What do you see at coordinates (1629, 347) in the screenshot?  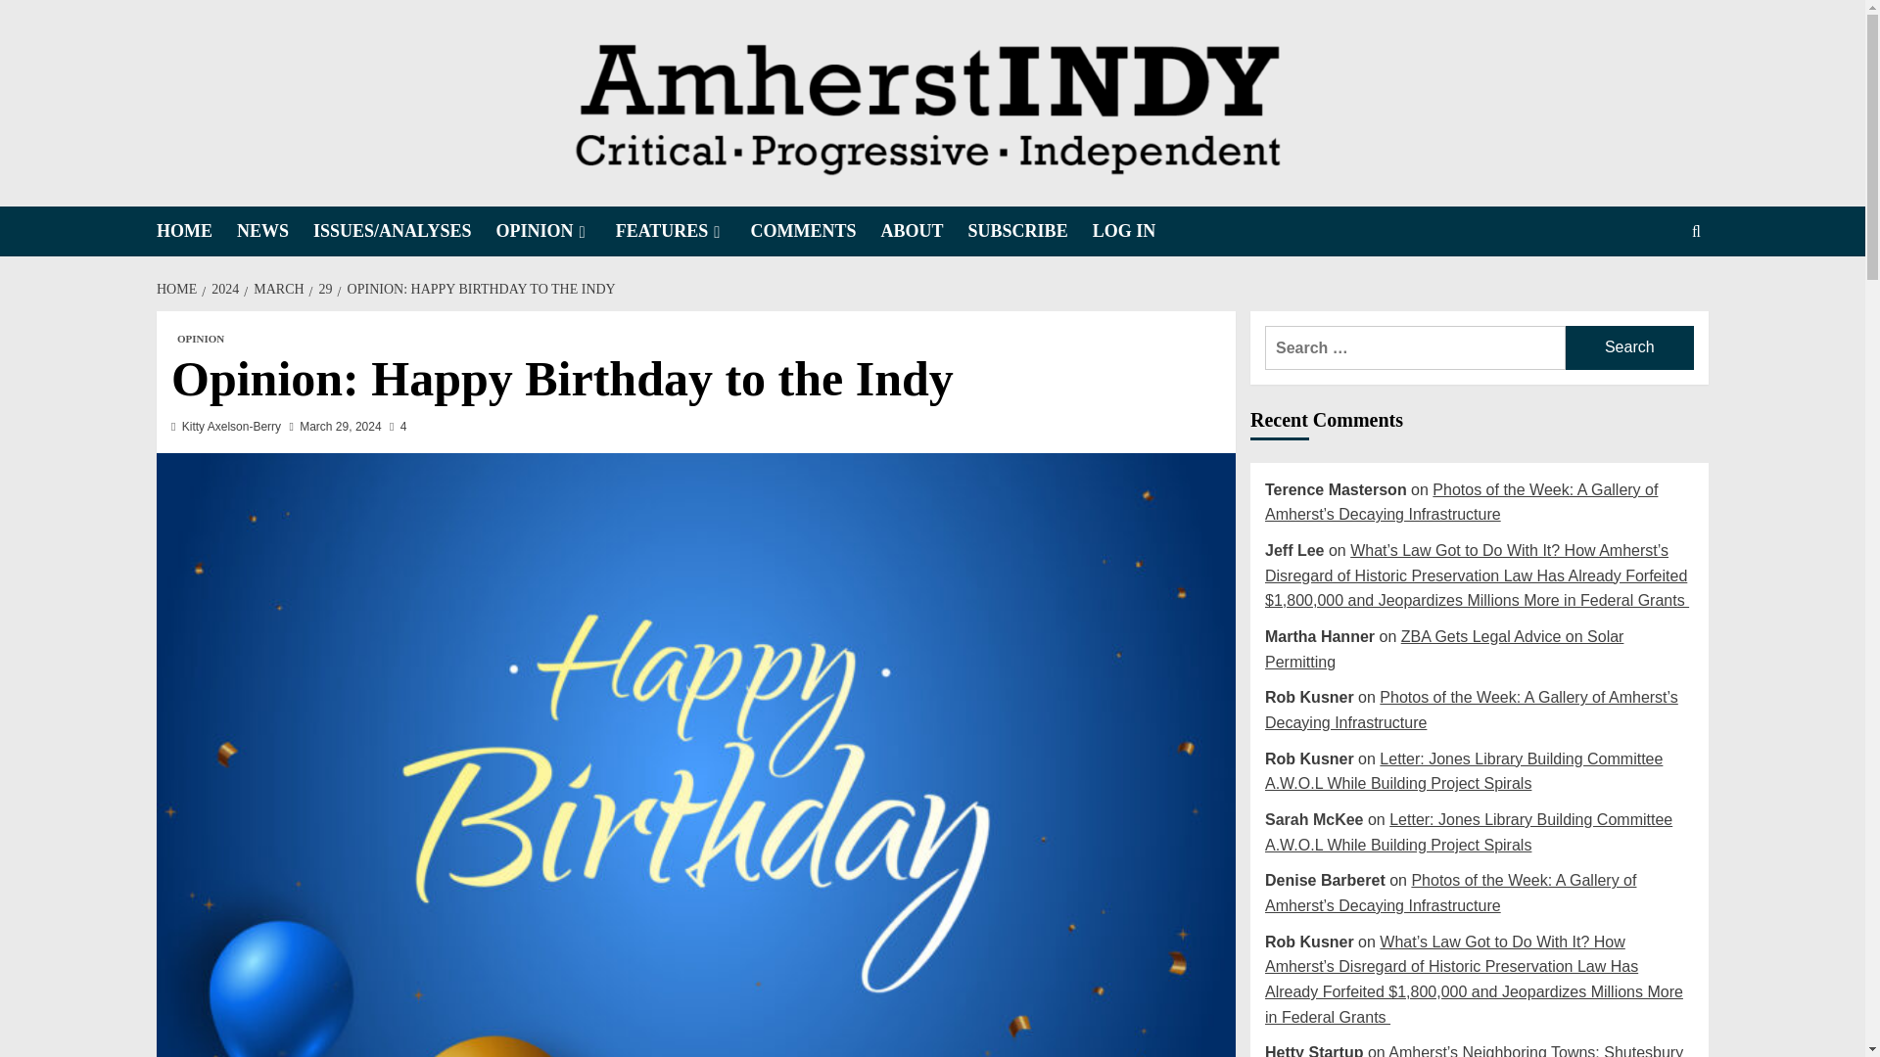 I see `Search` at bounding box center [1629, 347].